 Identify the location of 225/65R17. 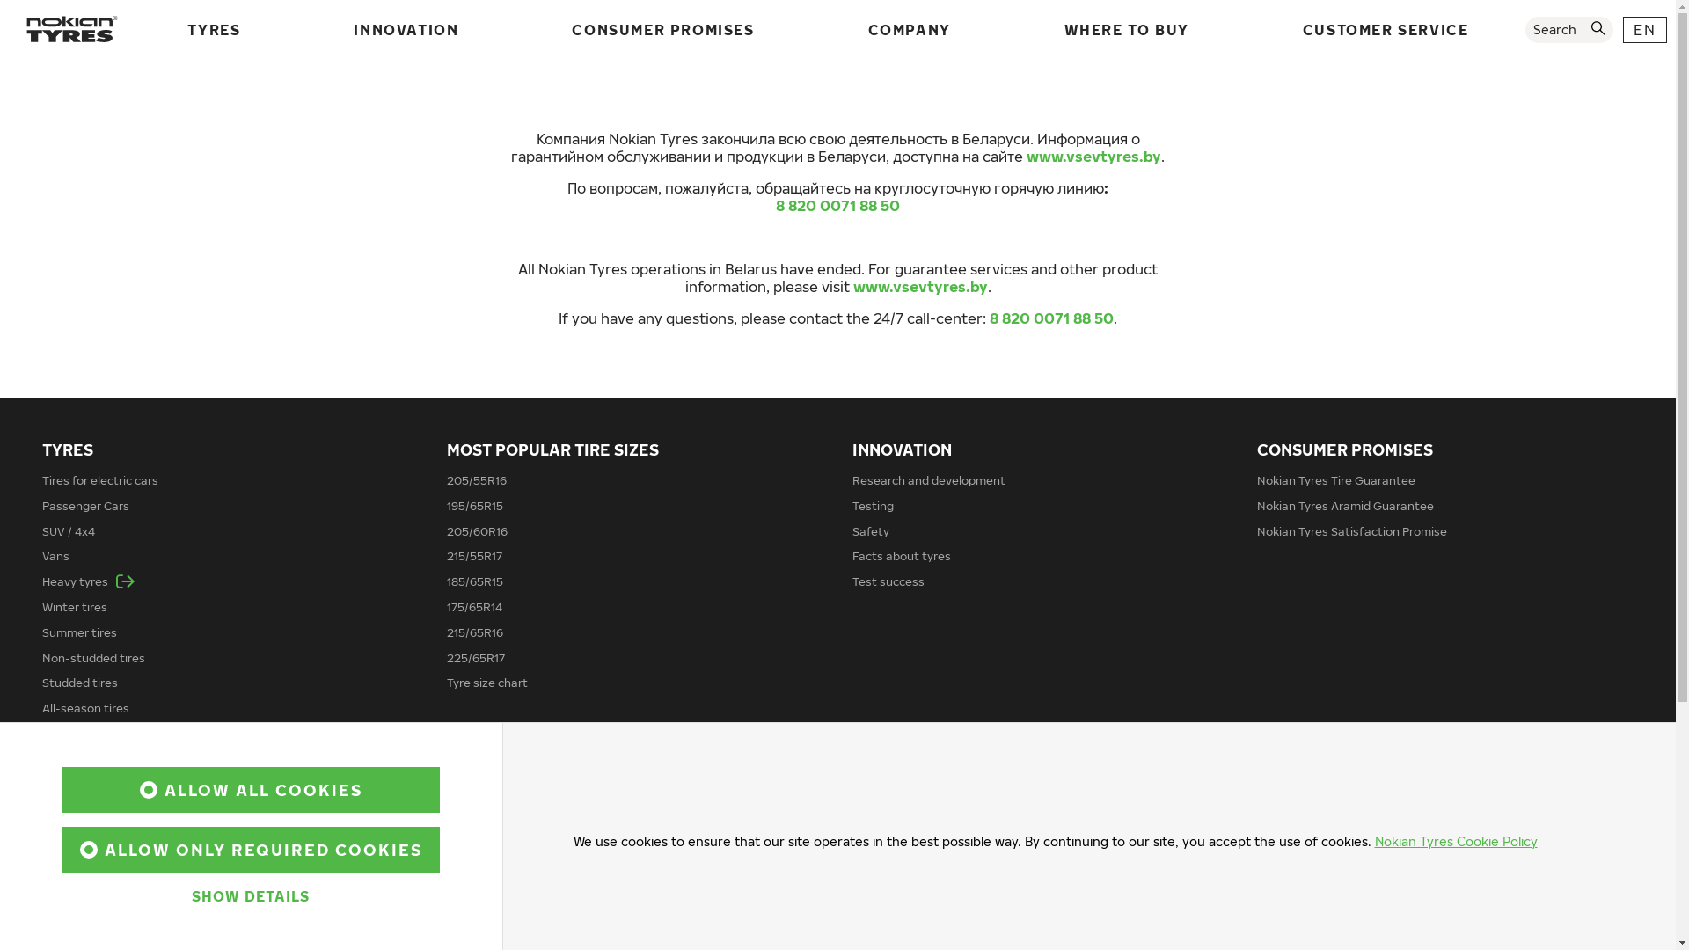
(476, 658).